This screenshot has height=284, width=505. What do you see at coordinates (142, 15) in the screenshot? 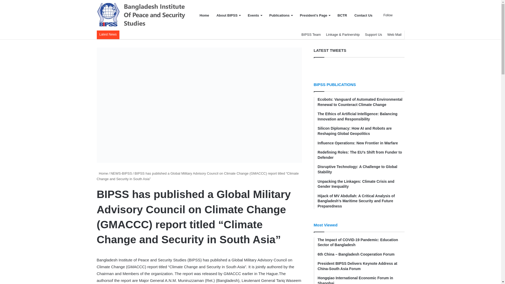
I see `BIPSS` at bounding box center [142, 15].